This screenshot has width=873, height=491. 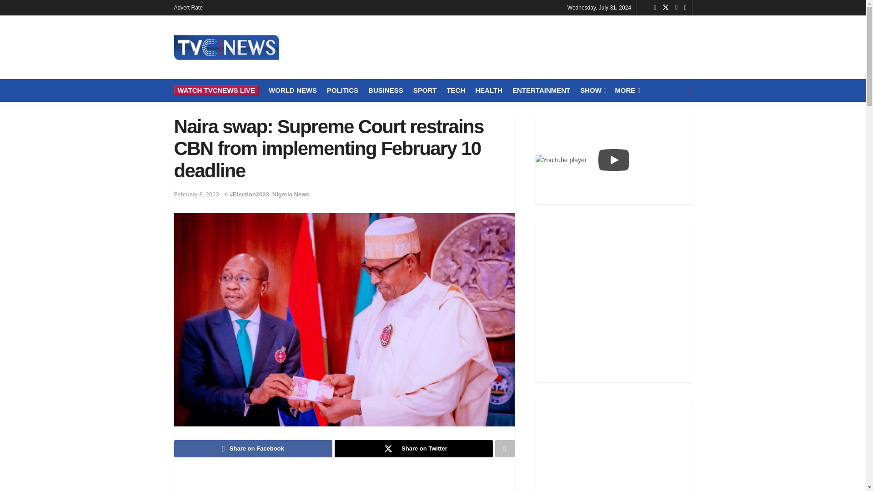 I want to click on WORLD NEWS, so click(x=293, y=90).